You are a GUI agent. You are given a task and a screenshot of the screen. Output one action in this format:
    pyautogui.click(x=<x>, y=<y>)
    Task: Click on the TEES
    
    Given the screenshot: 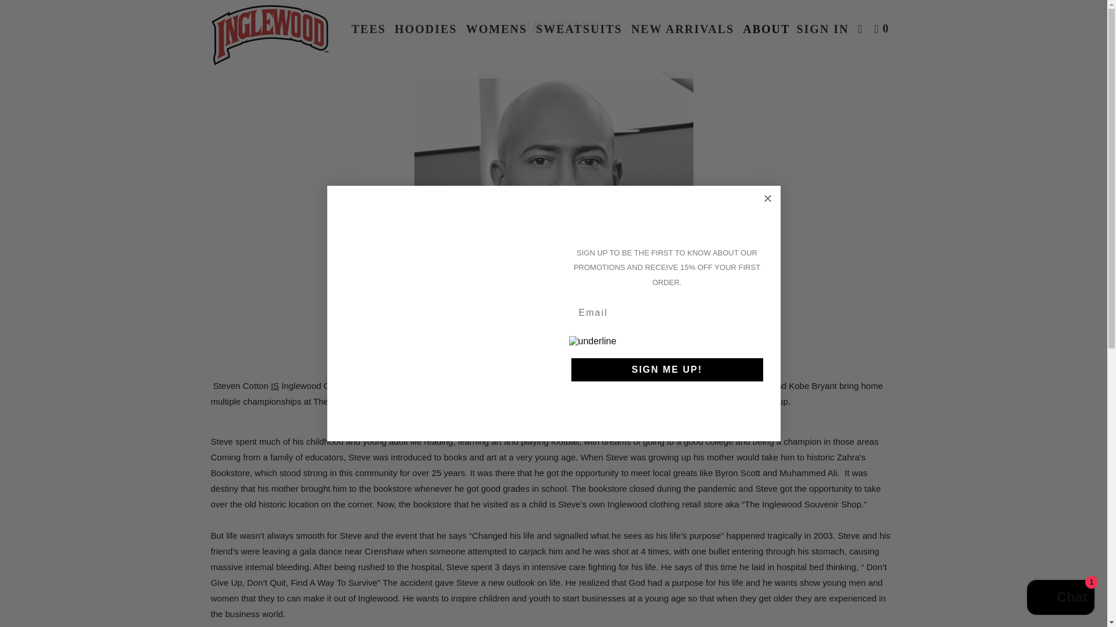 What is the action you would take?
    pyautogui.click(x=369, y=29)
    